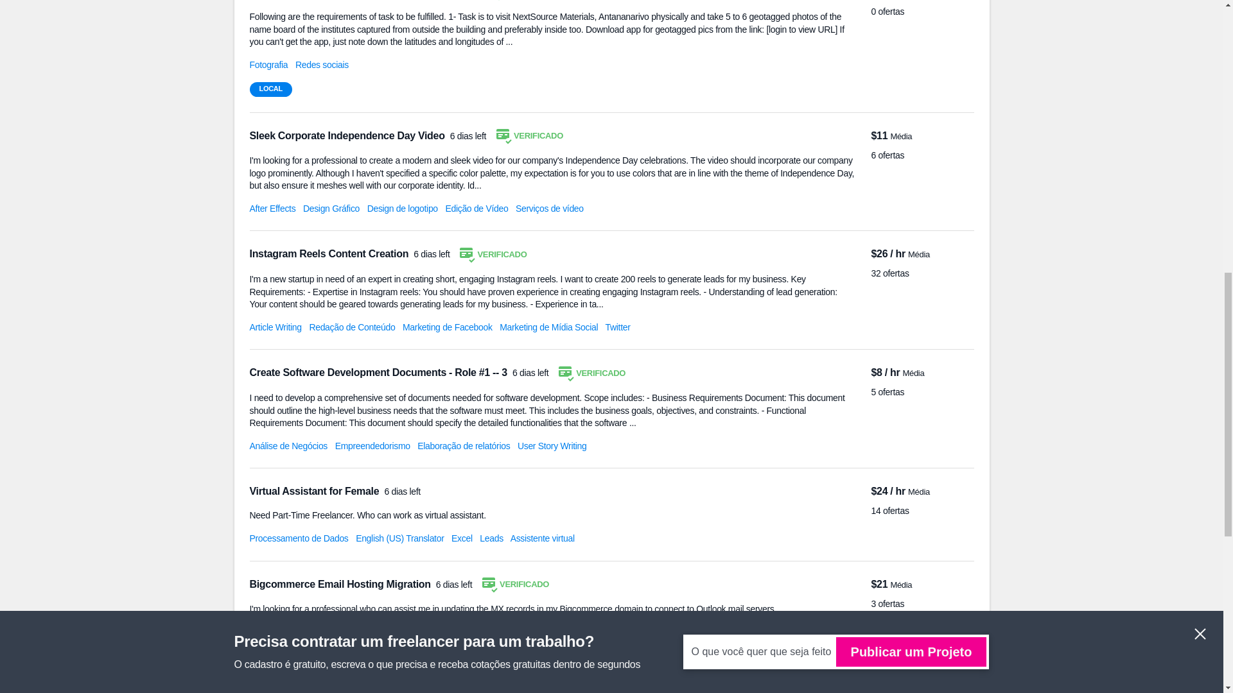  I want to click on After Effects, so click(272, 208).